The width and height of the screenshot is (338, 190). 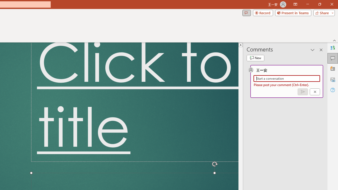 What do you see at coordinates (333, 47) in the screenshot?
I see `Translator` at bounding box center [333, 47].